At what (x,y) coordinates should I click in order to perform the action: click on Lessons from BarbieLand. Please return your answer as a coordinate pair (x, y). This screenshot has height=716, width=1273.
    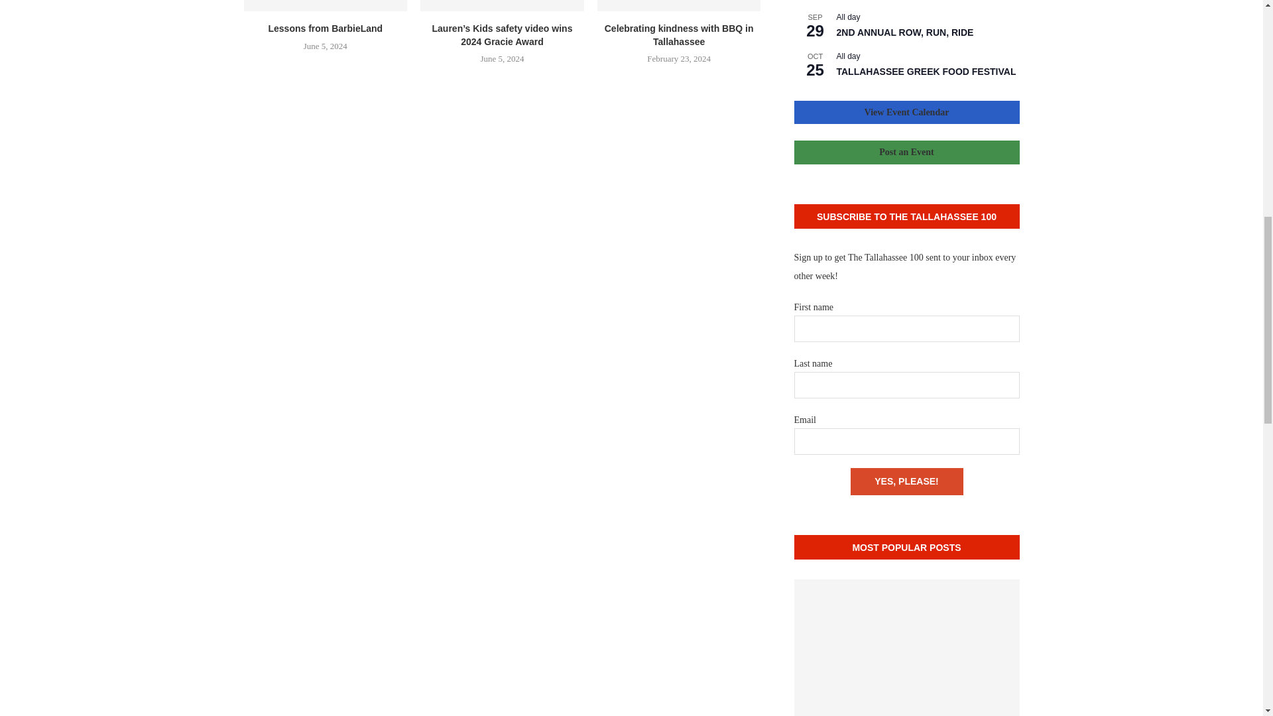
    Looking at the image, I should click on (326, 5).